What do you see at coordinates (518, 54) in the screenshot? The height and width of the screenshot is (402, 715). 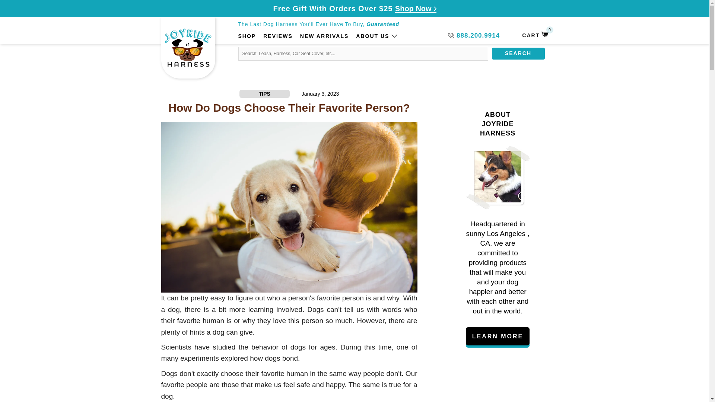 I see `SEARCH` at bounding box center [518, 54].